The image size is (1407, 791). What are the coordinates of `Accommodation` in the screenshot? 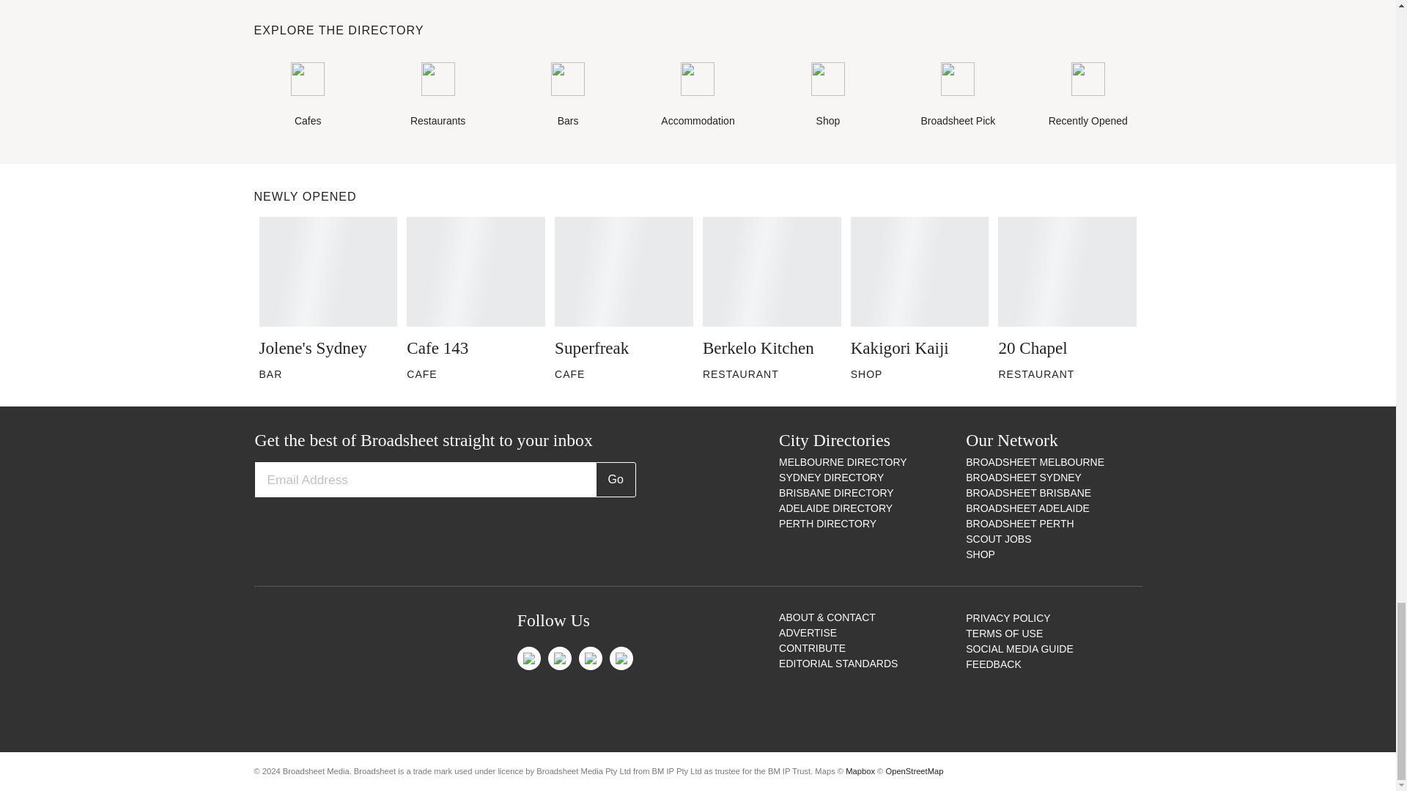 It's located at (698, 95).